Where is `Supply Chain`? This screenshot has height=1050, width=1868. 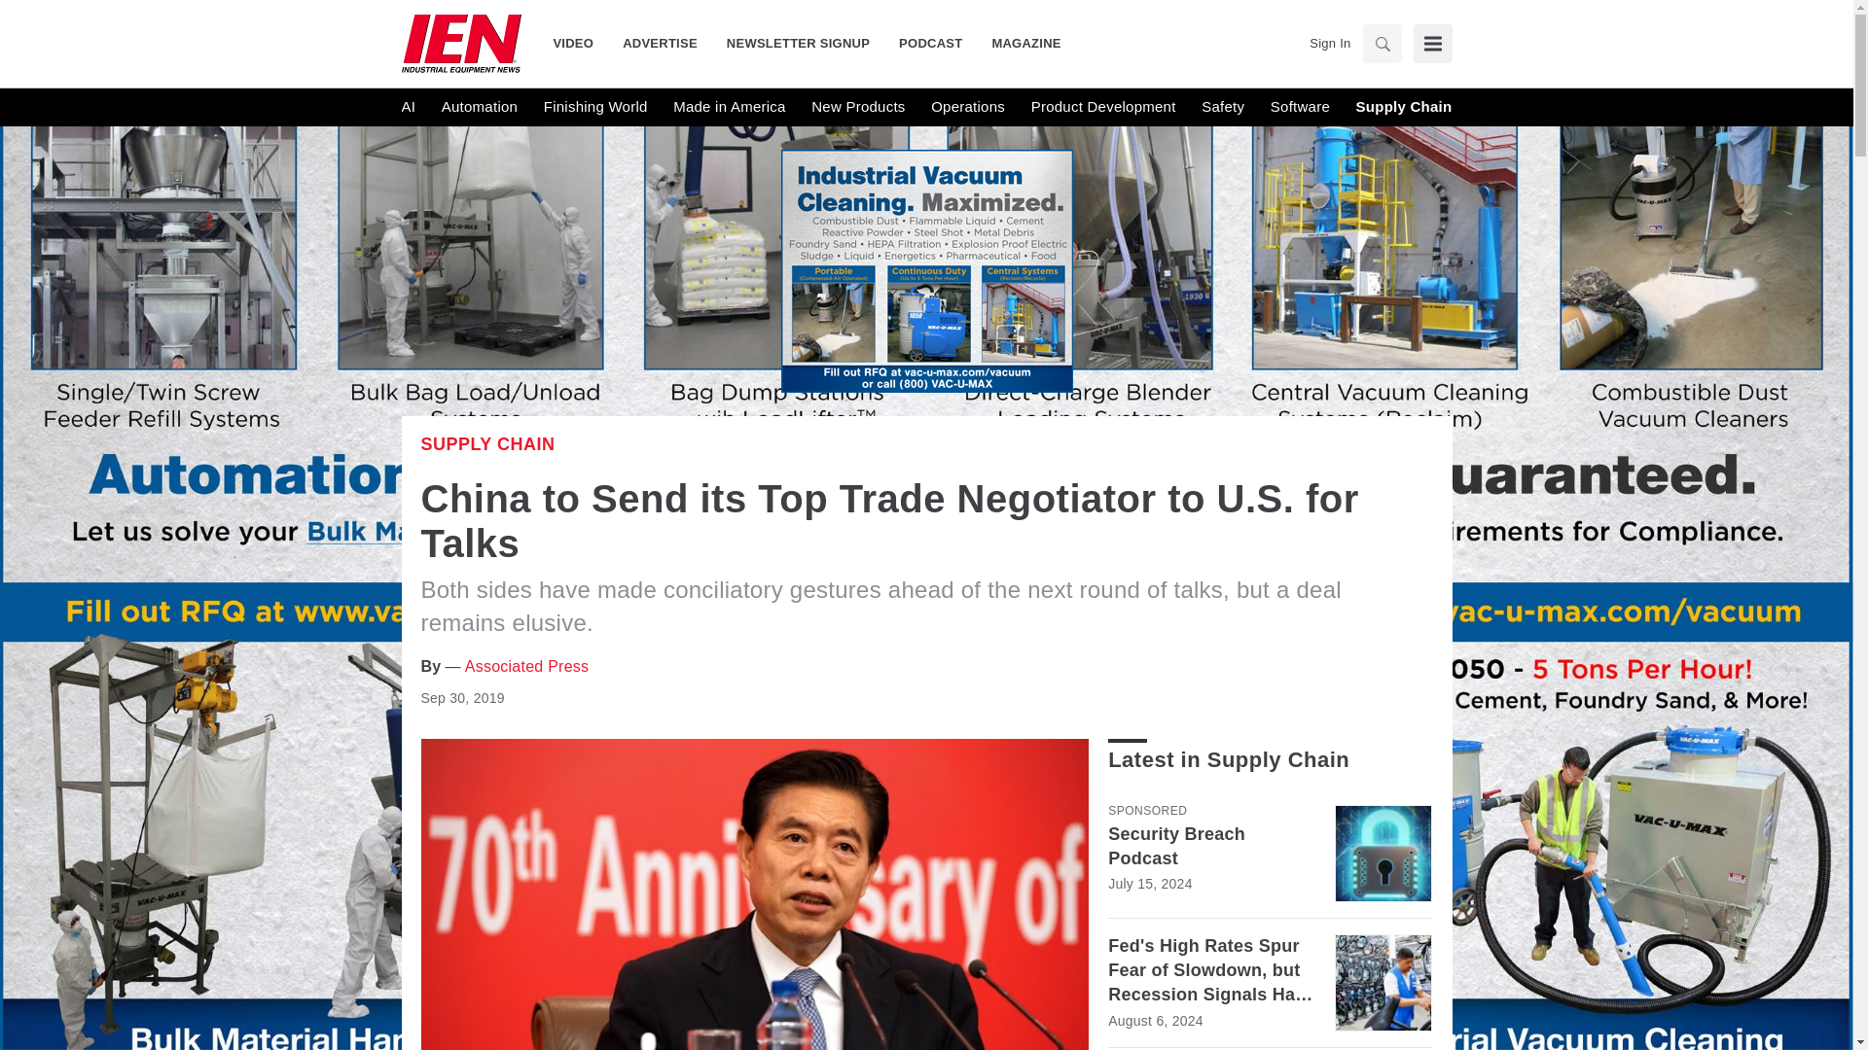
Supply Chain is located at coordinates (487, 443).